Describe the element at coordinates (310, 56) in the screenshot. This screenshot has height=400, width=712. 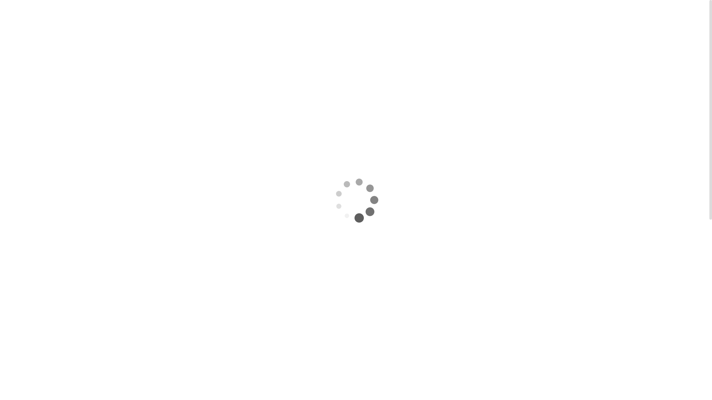
I see `KIK KARDASHIAN PORNO` at that location.